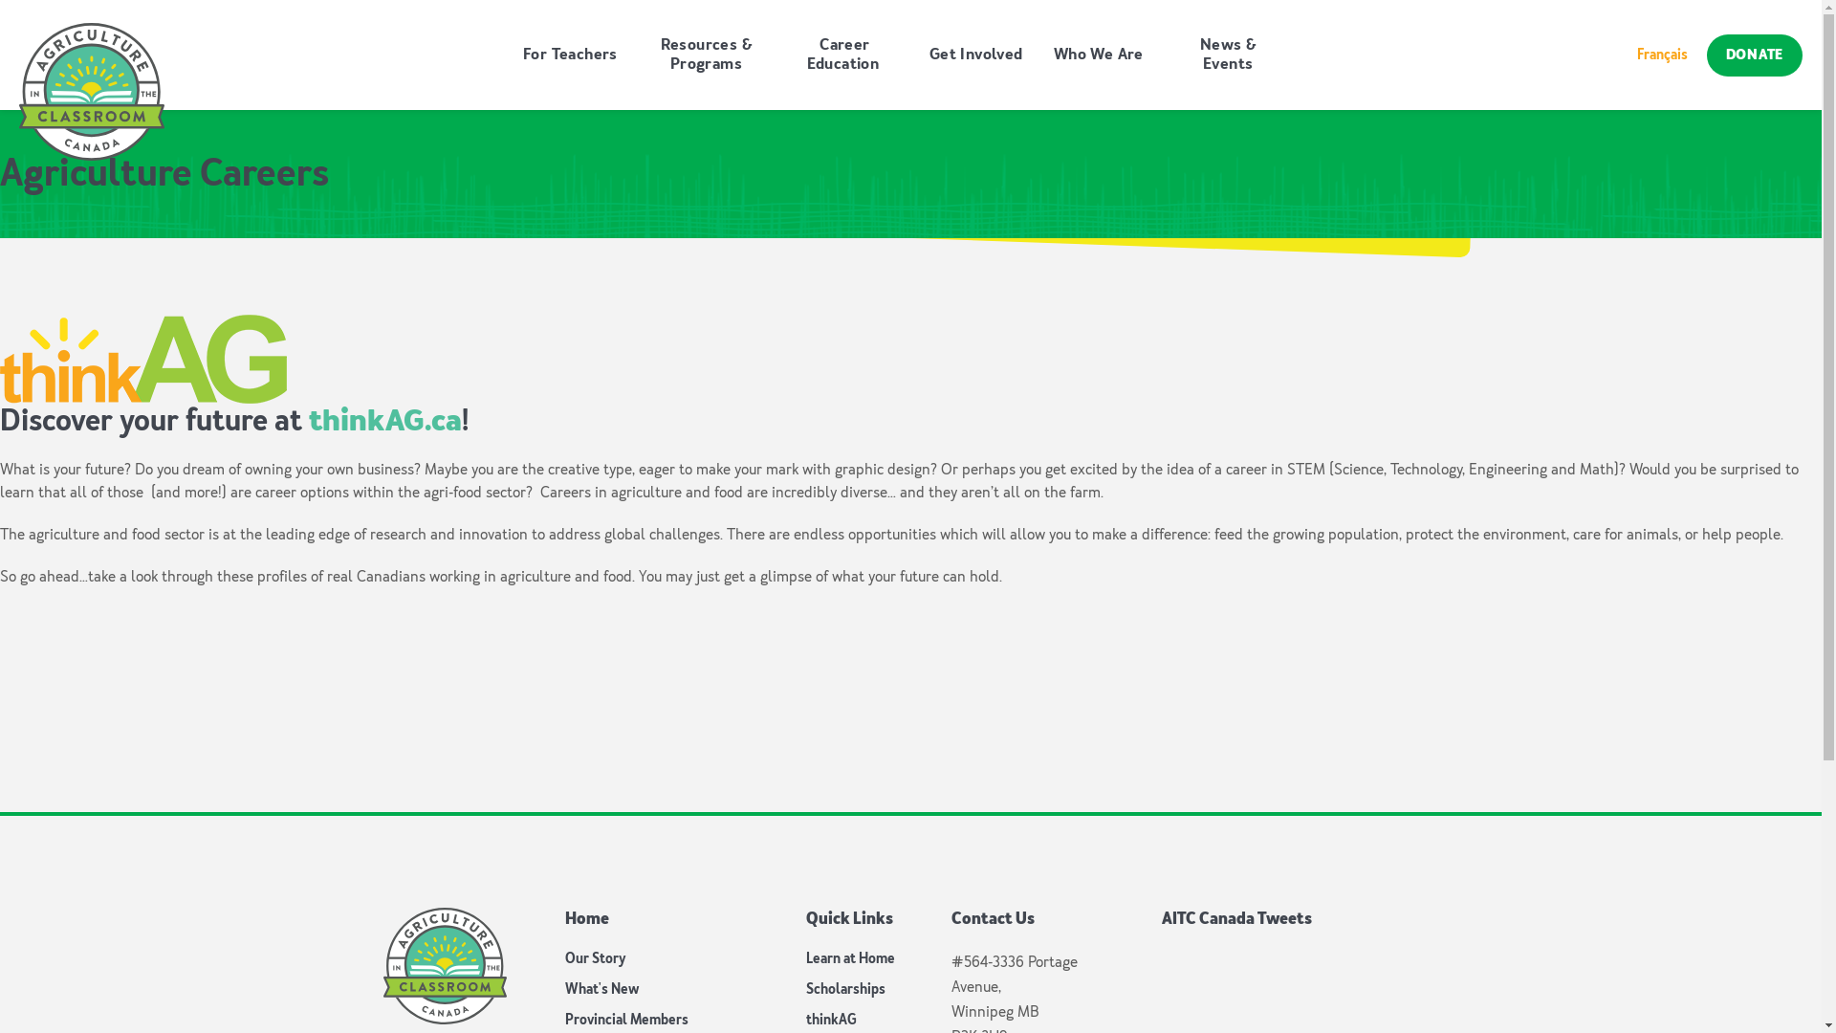 This screenshot has width=1836, height=1033. Describe the element at coordinates (570, 55) in the screenshot. I see `For Teachers` at that location.